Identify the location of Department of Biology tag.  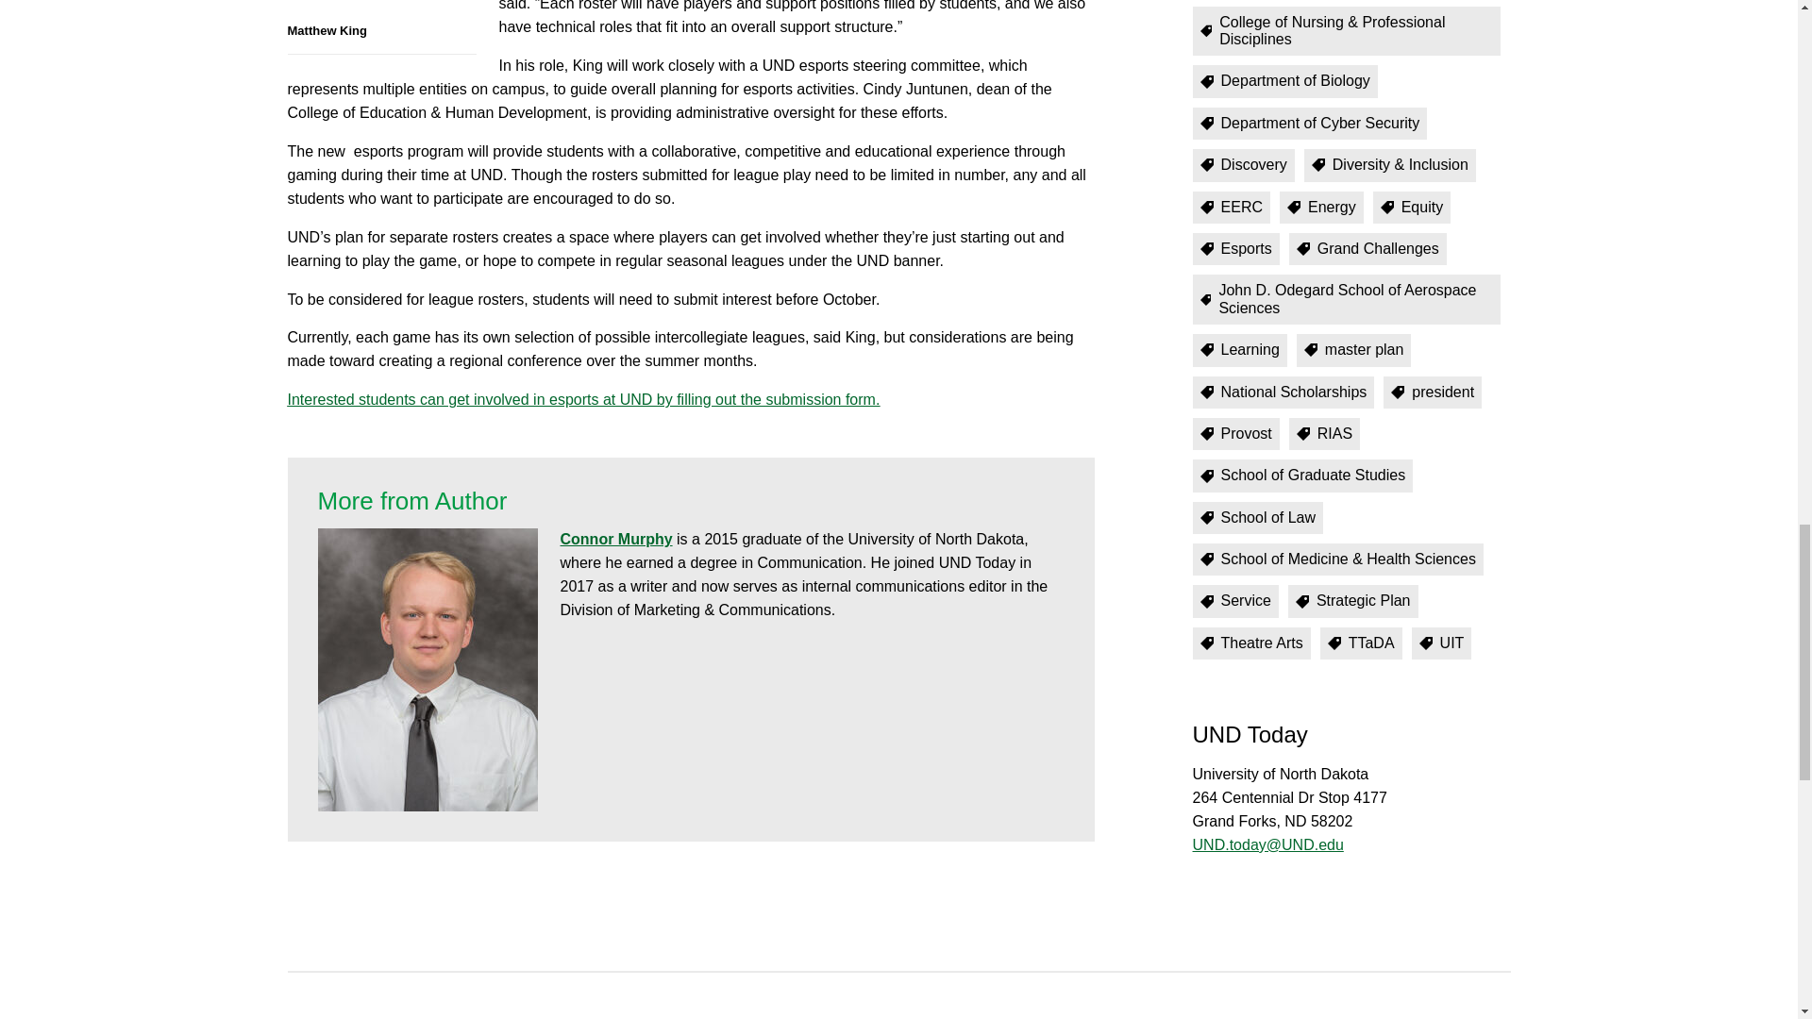
(1284, 81).